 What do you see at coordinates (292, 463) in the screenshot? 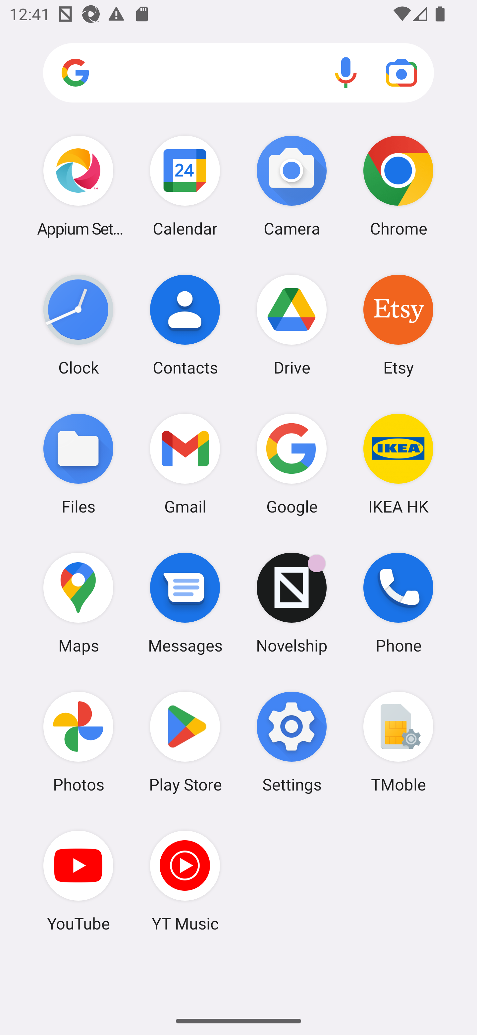
I see `Google` at bounding box center [292, 463].